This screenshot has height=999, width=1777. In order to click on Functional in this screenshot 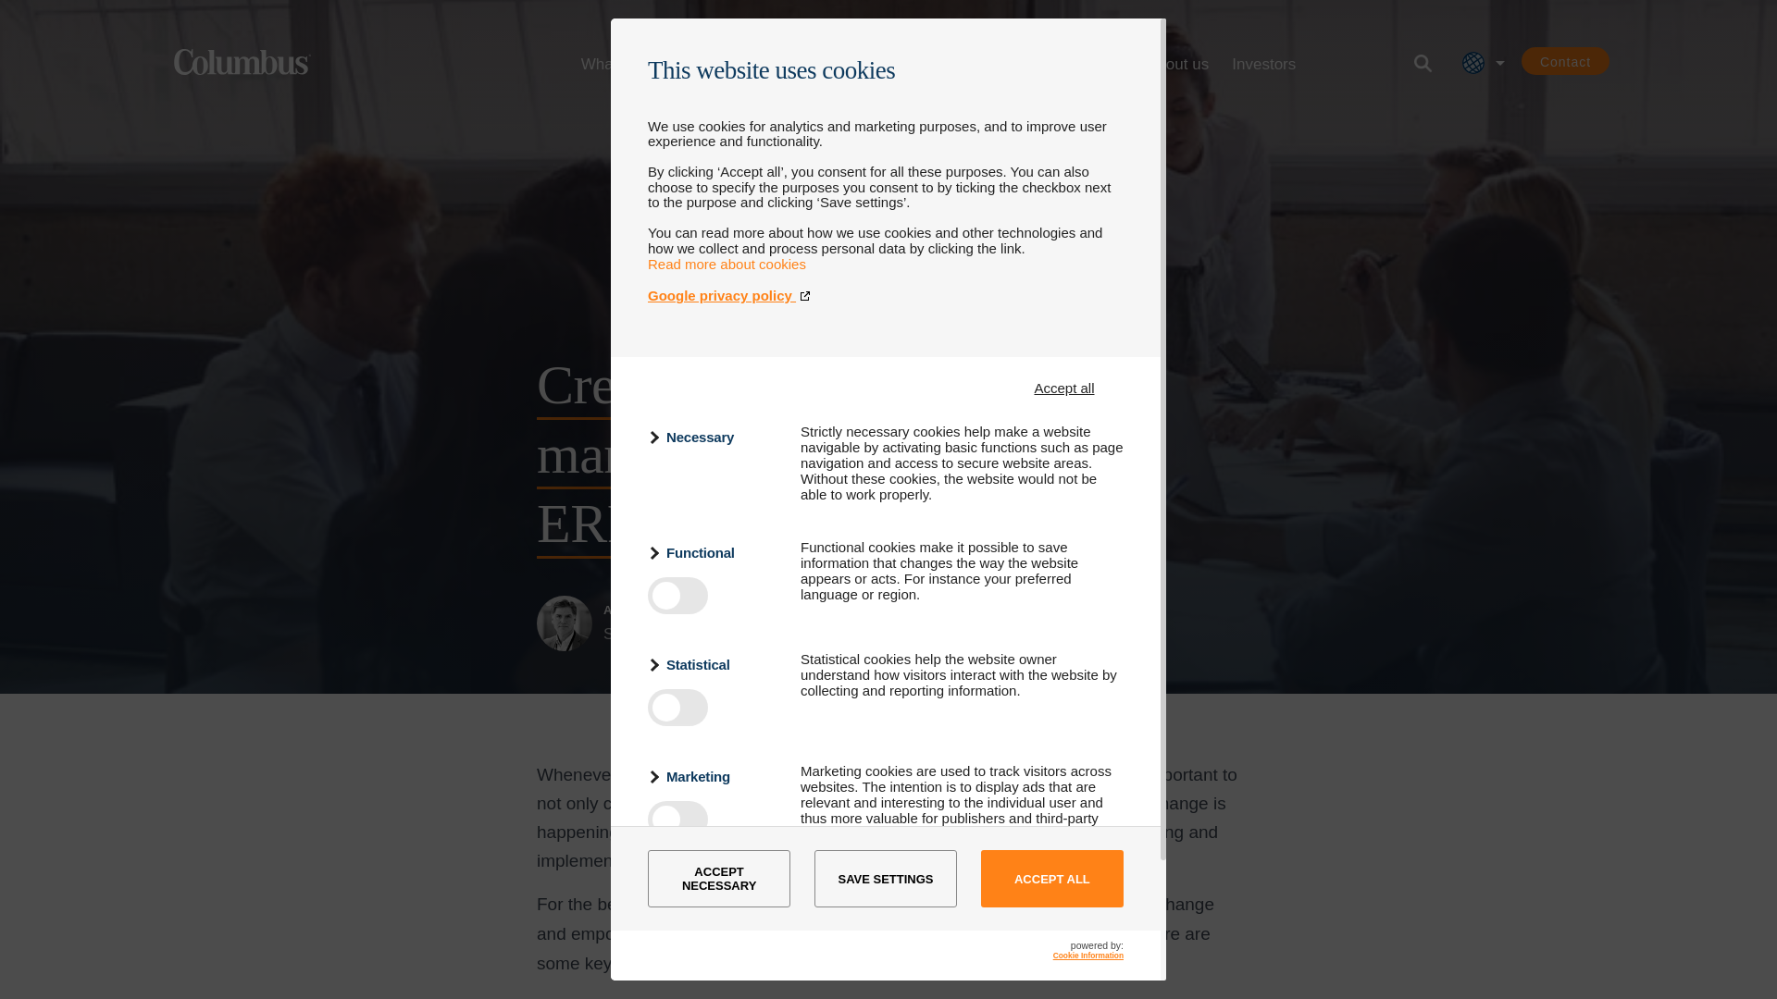, I will do `click(713, 553)`.